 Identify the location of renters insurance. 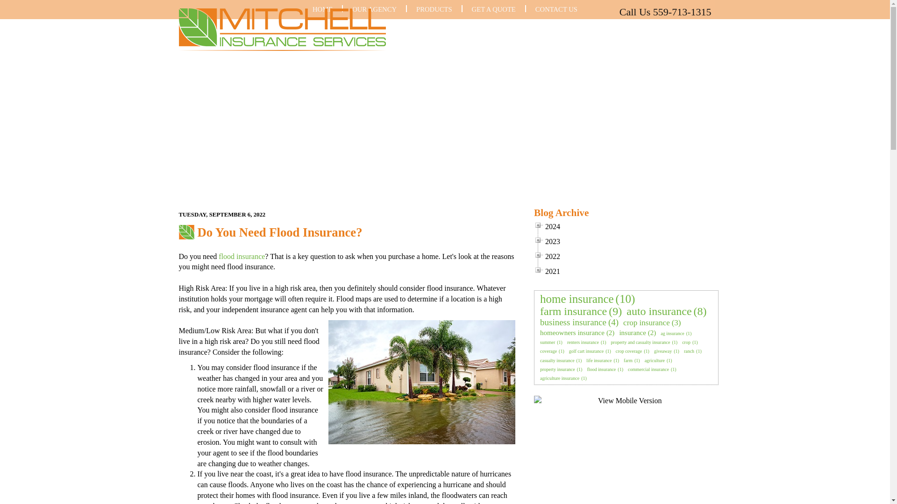
(583, 342).